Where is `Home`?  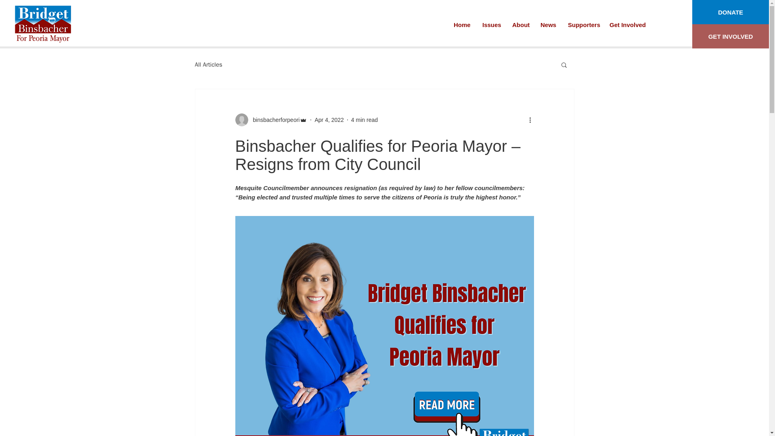
Home is located at coordinates (462, 25).